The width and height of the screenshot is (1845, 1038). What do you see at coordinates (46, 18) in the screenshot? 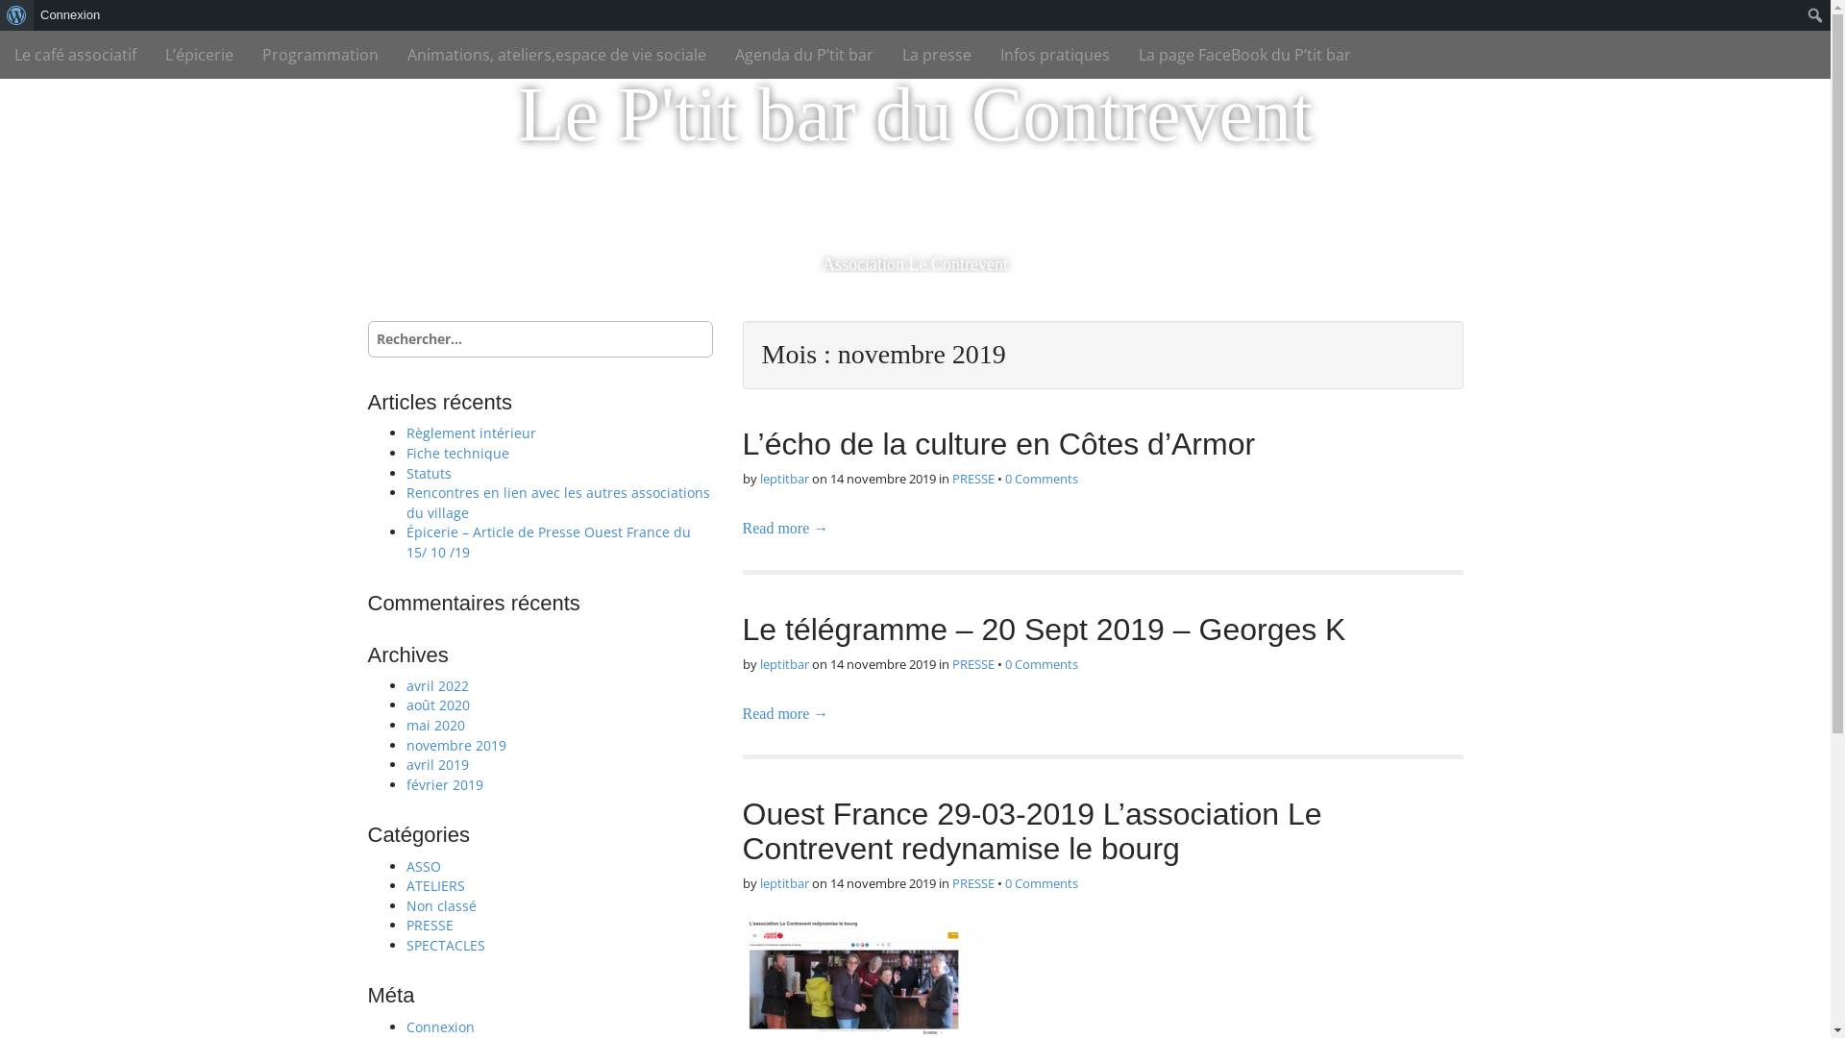
I see `Rechercher` at bounding box center [46, 18].